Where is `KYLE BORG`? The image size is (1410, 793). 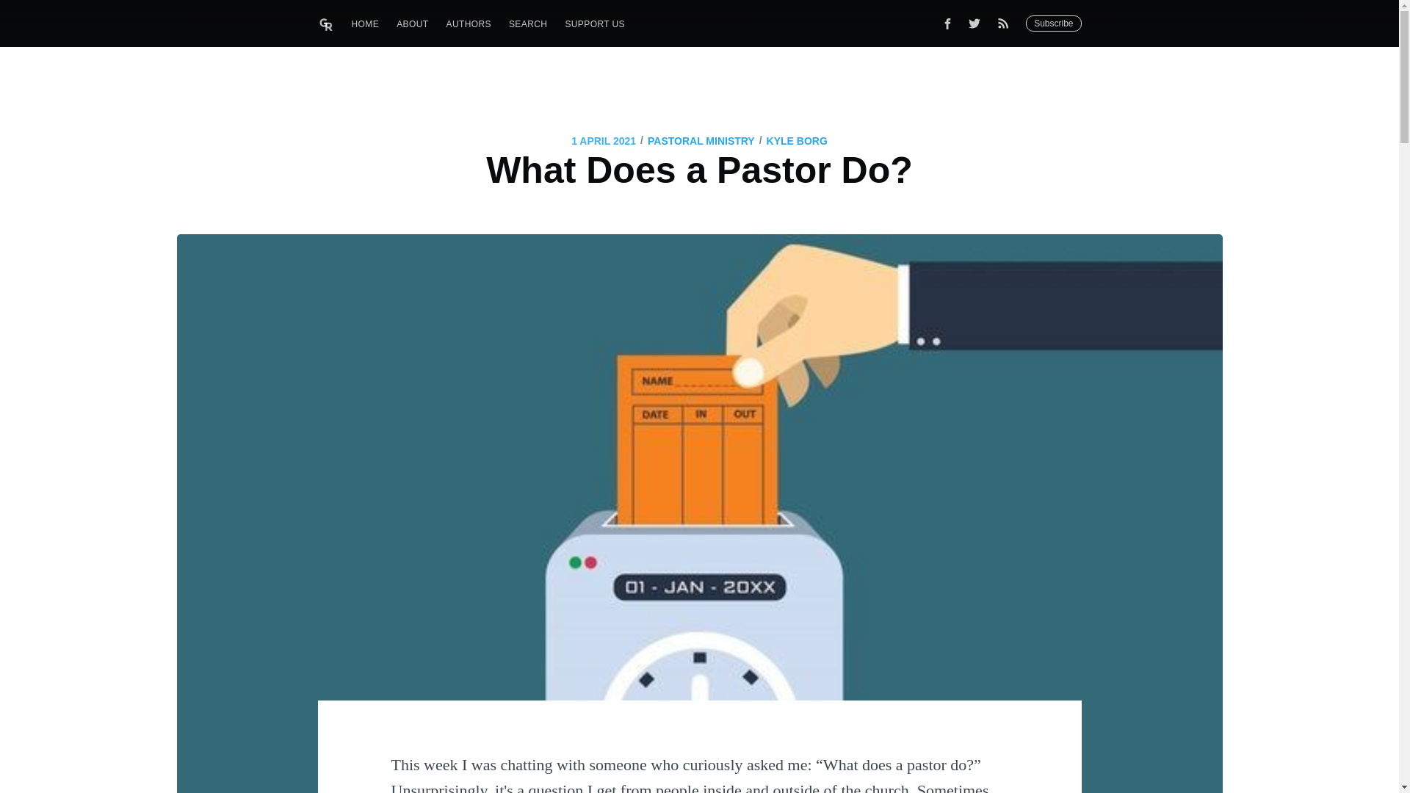 KYLE BORG is located at coordinates (798, 141).